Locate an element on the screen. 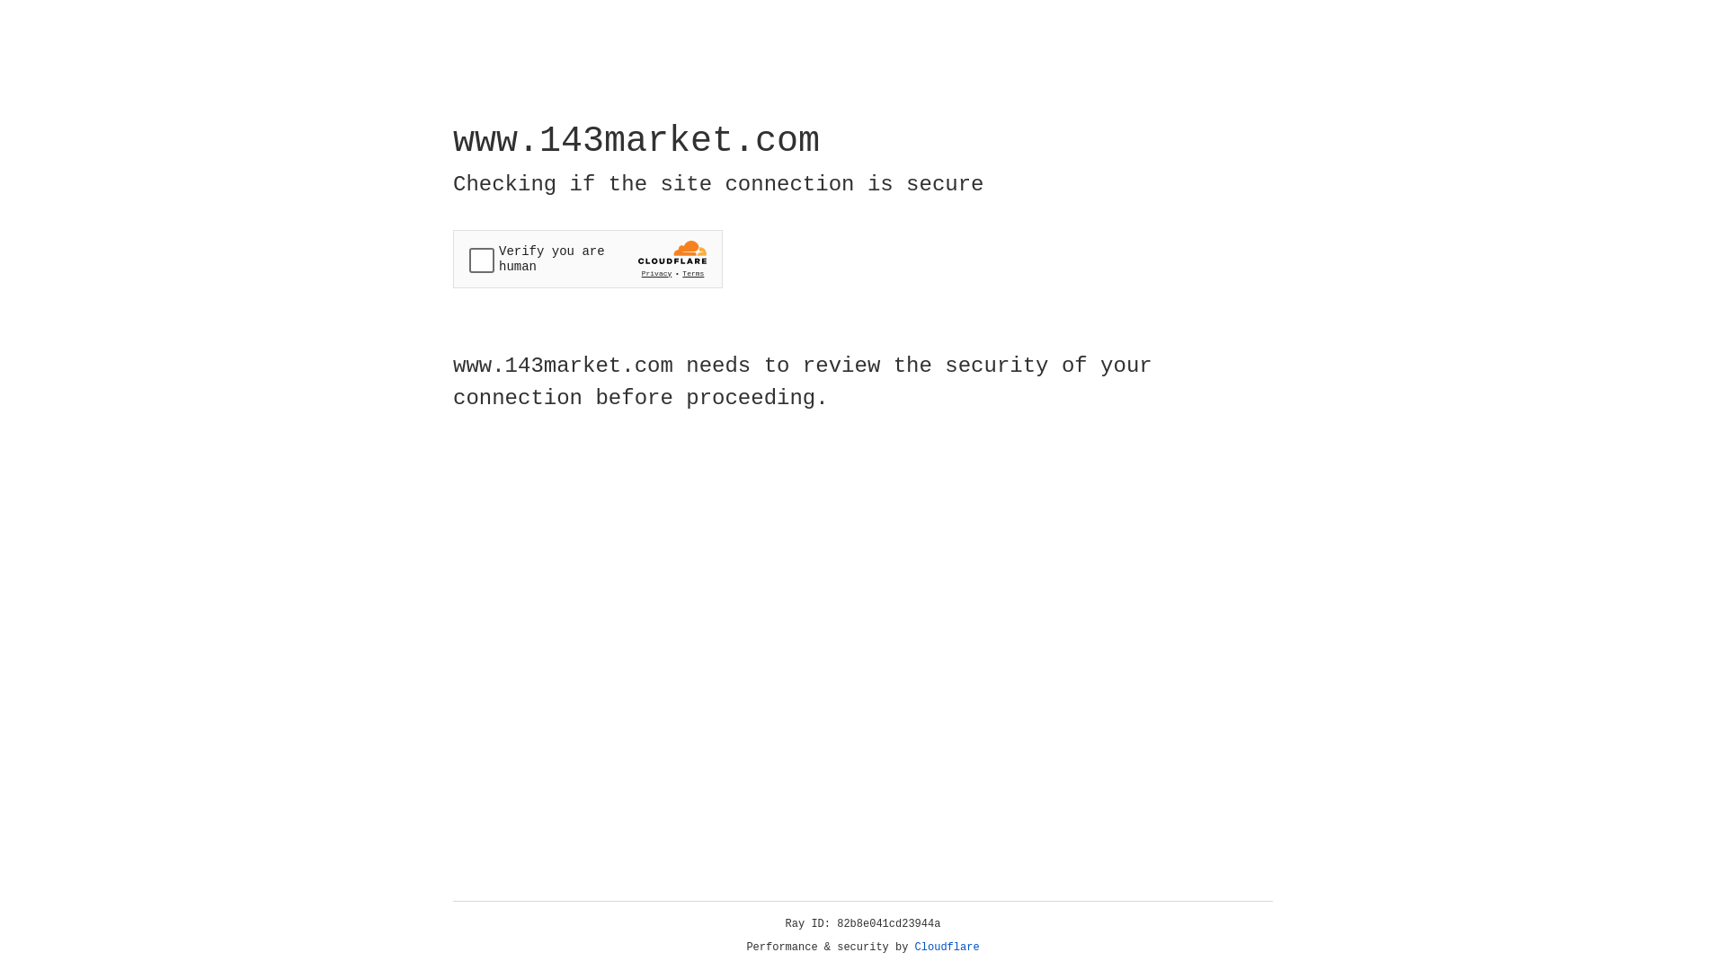  Cloudflare is located at coordinates (948, 948).